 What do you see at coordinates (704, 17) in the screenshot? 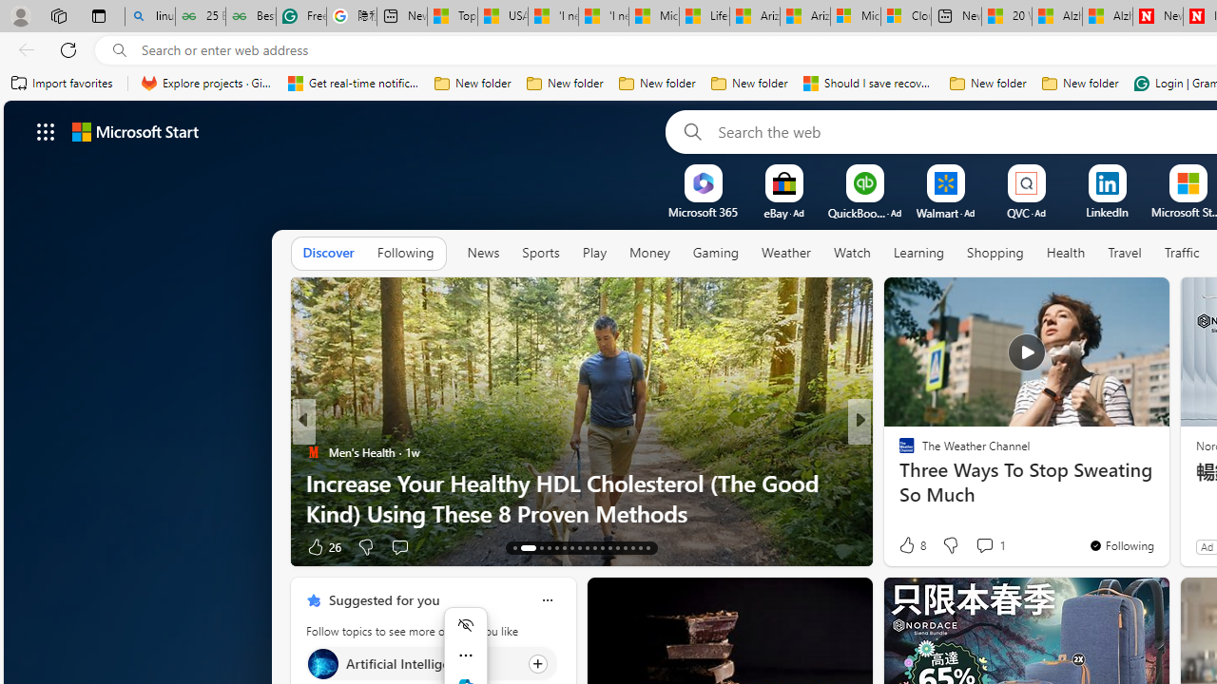
I see `Lifestyle - MSN` at bounding box center [704, 17].